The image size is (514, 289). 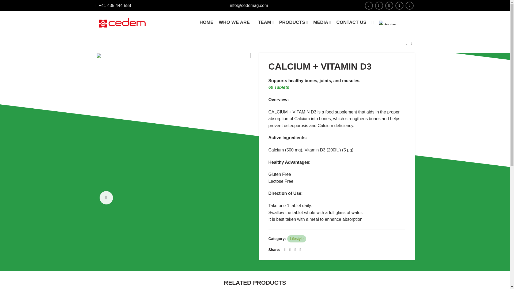 I want to click on whatsapp, so click(x=379, y=5).